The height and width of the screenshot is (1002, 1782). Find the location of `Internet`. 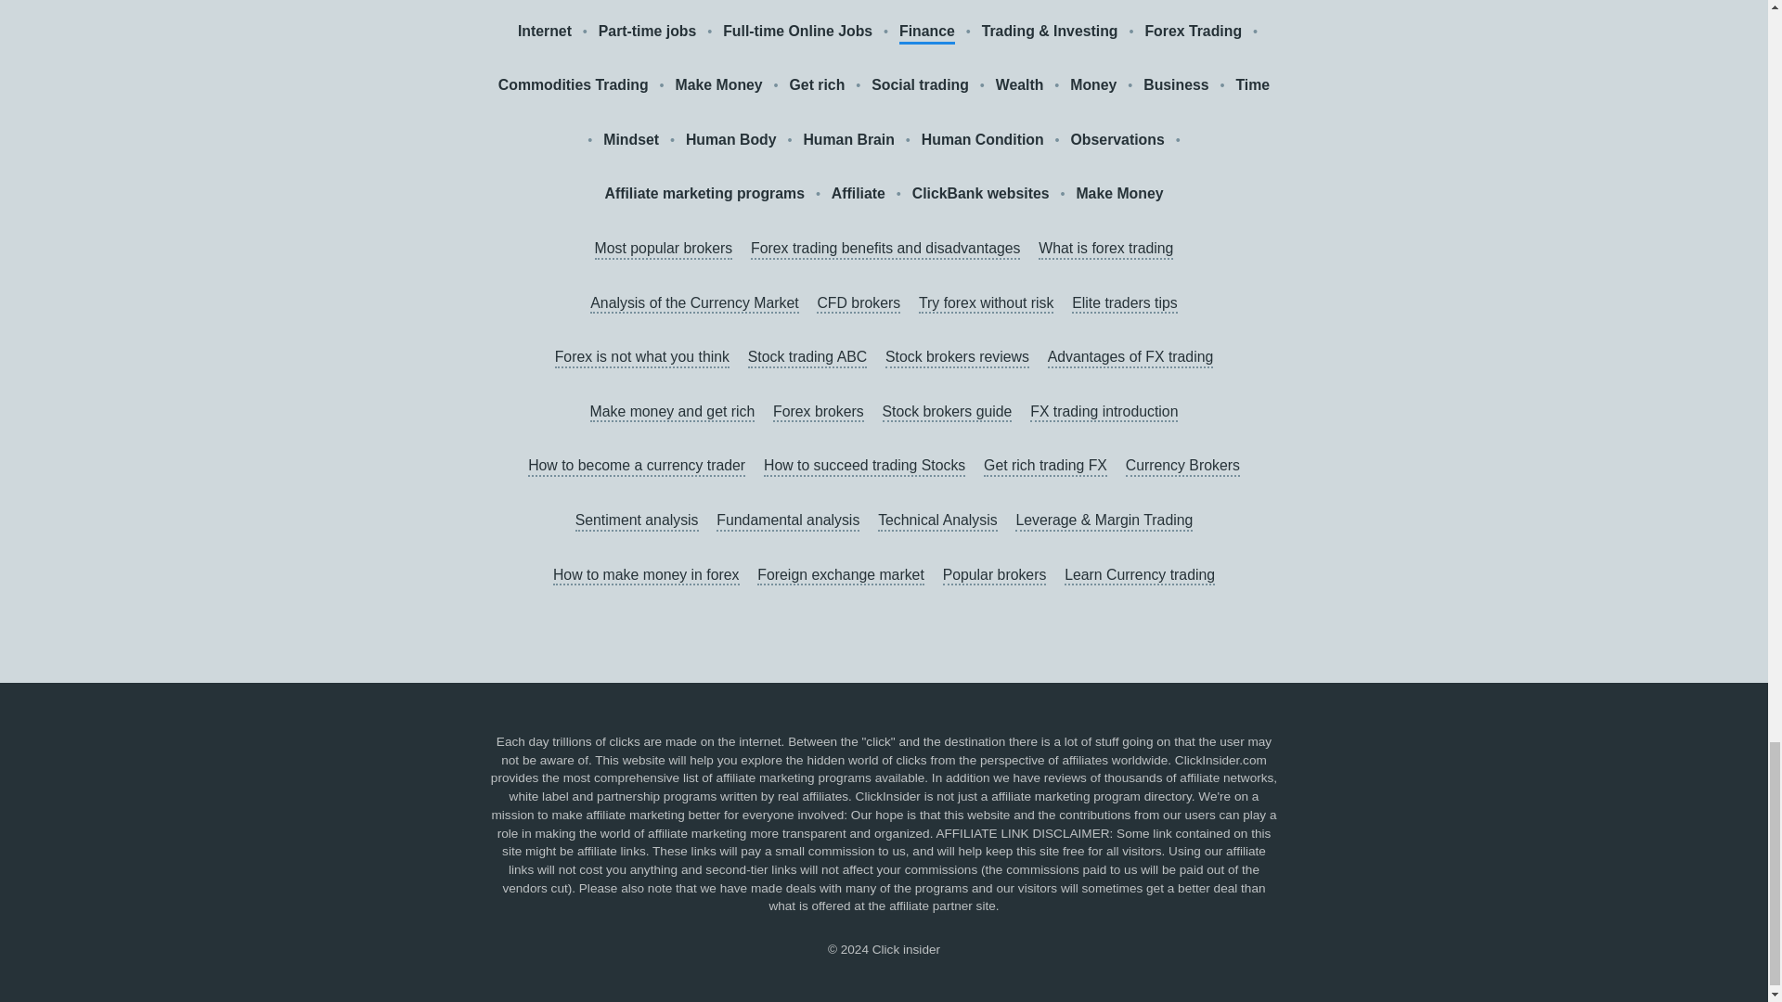

Internet is located at coordinates (545, 32).